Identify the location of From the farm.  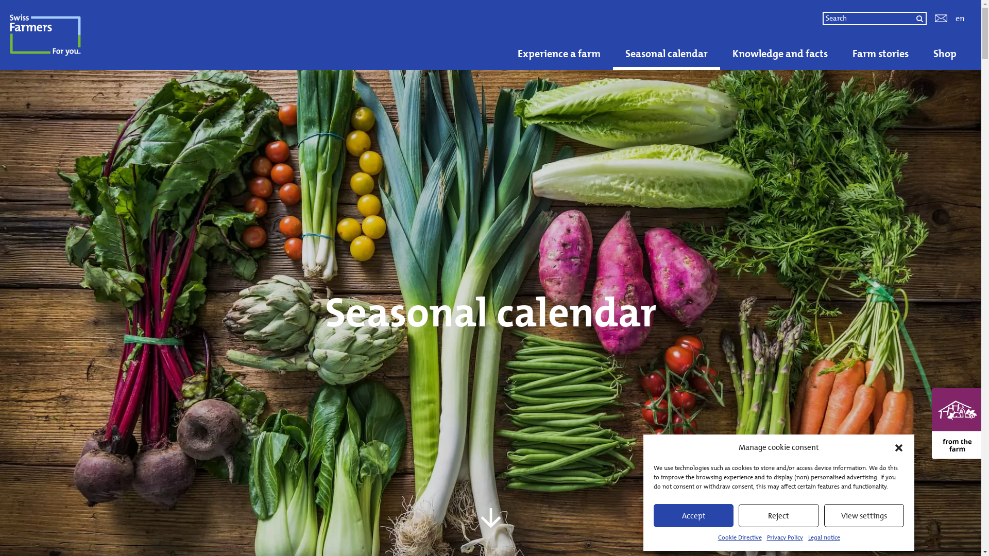
(333, 32).